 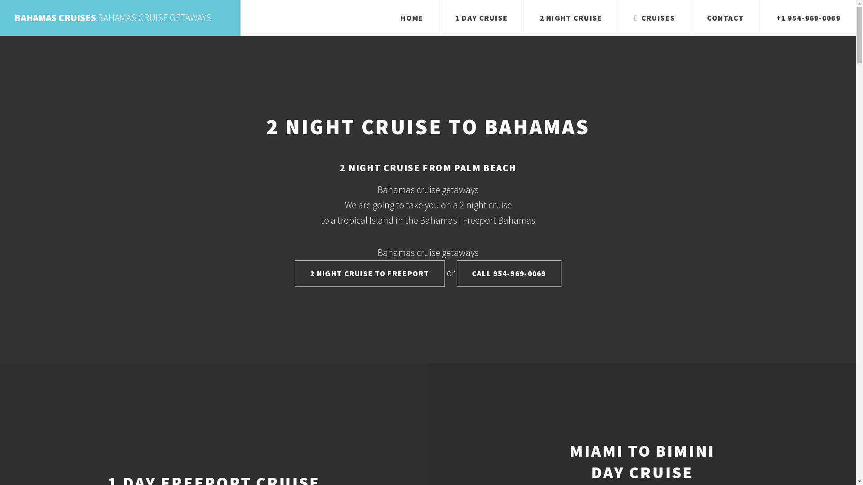 I want to click on 2 NIGHT CRUISE TO BAHAMAS, so click(x=428, y=127).